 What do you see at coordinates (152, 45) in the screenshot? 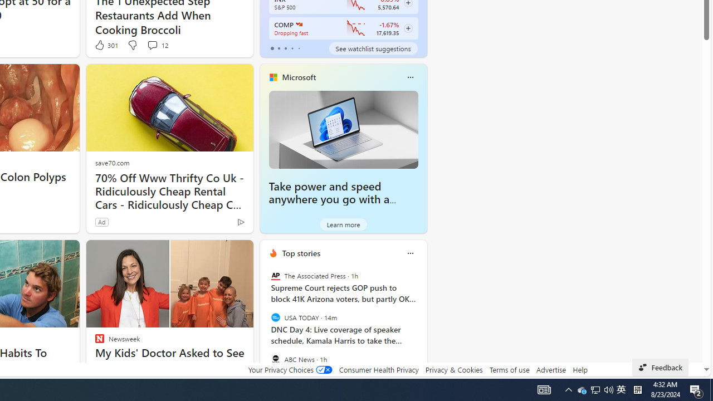
I see `View comments 12 Comment` at bounding box center [152, 45].